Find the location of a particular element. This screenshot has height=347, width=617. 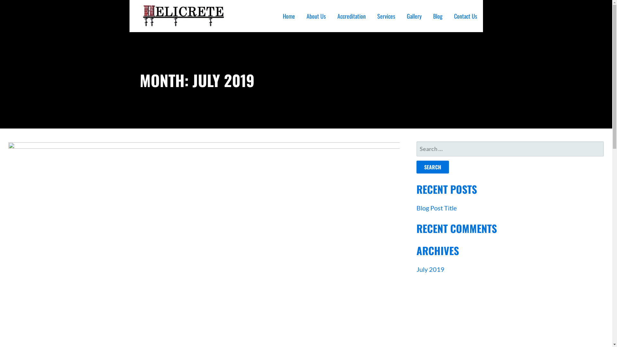

Contact Us is located at coordinates (465, 16).